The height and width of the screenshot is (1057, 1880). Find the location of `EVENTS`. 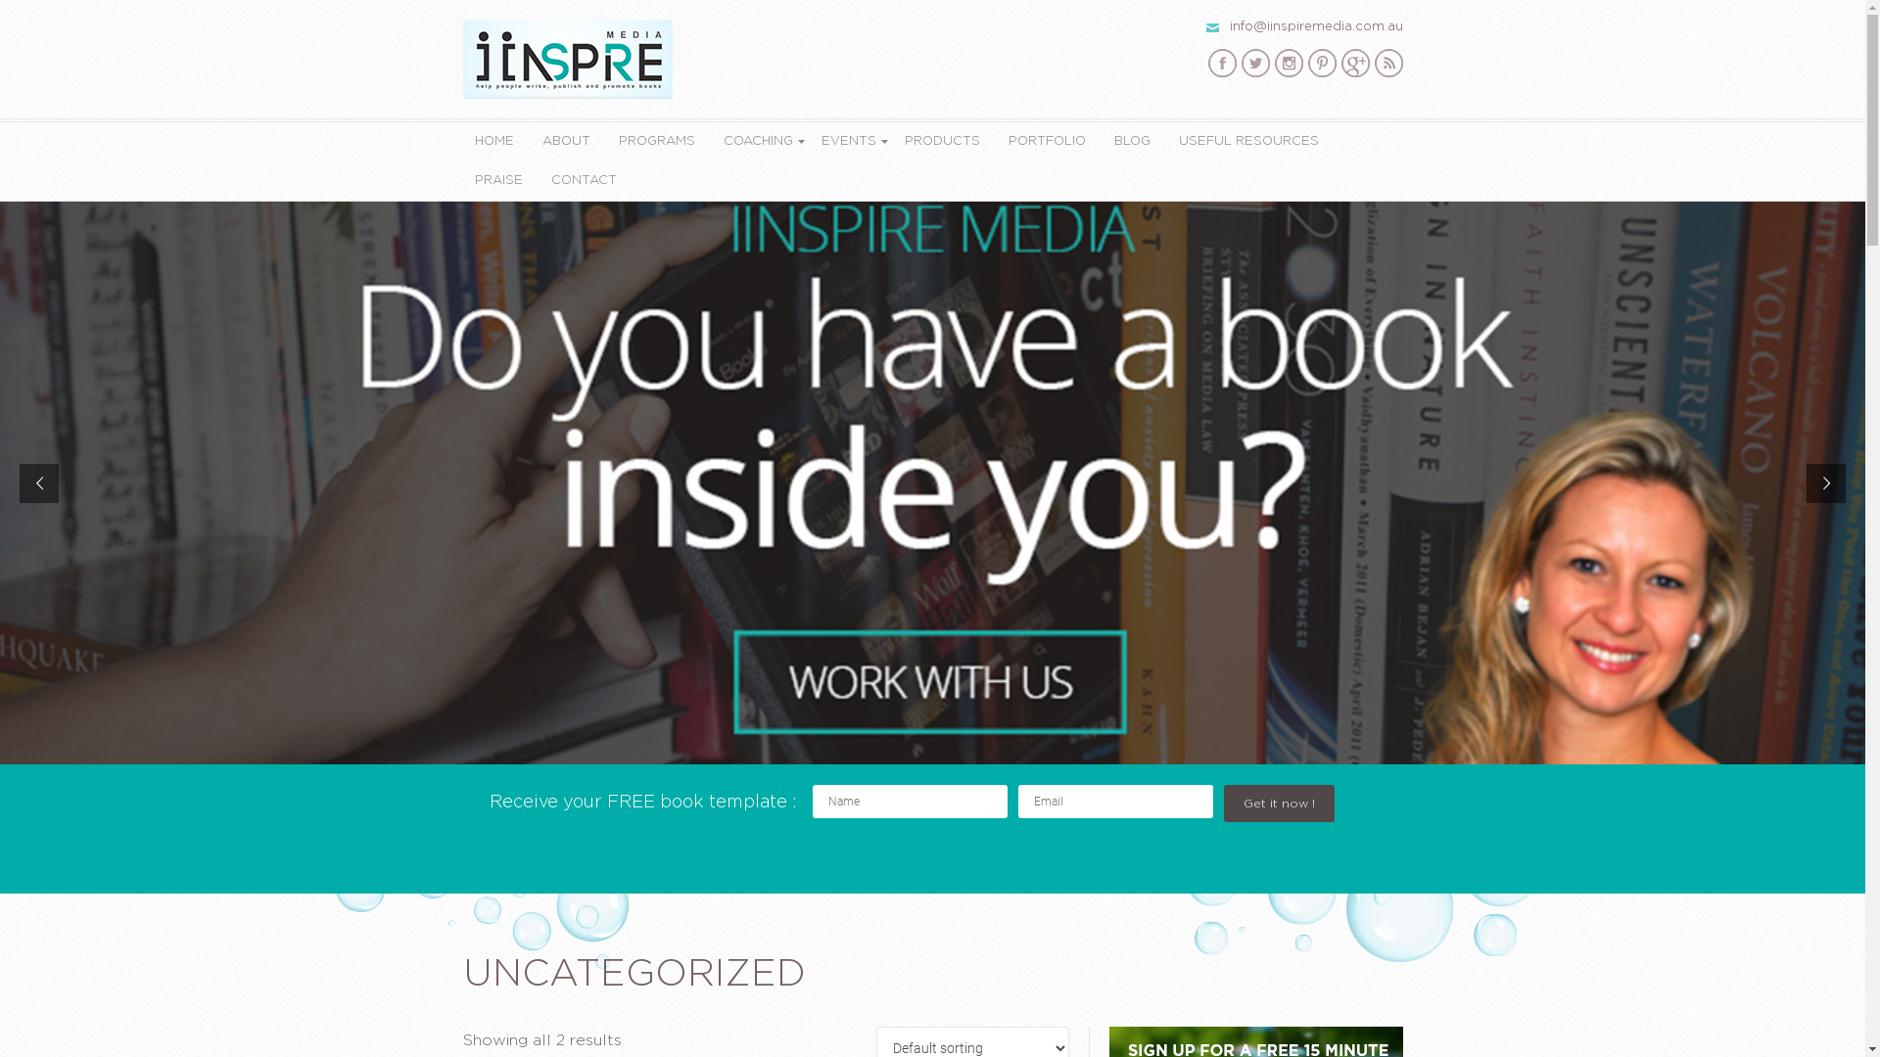

EVENTS is located at coordinates (848, 142).